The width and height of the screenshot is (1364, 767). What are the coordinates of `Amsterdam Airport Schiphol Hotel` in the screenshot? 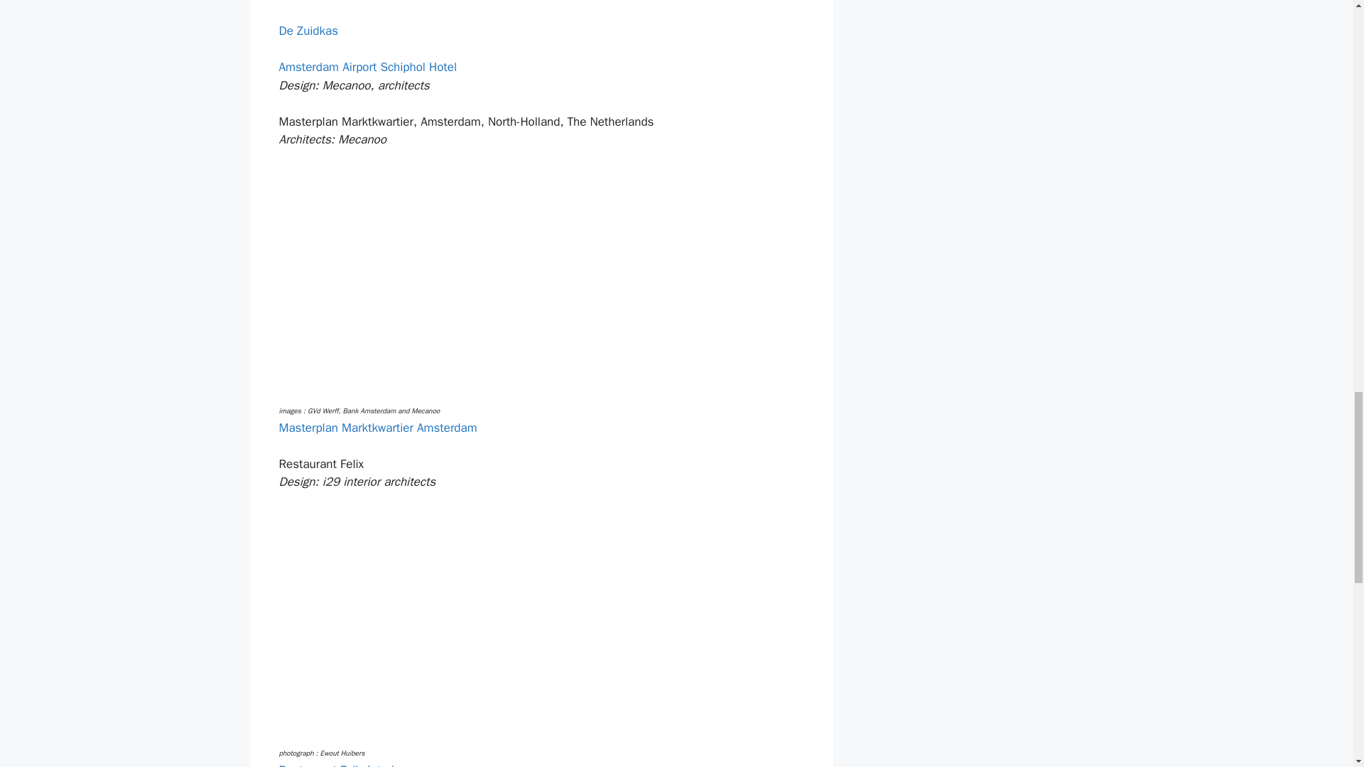 It's located at (367, 67).